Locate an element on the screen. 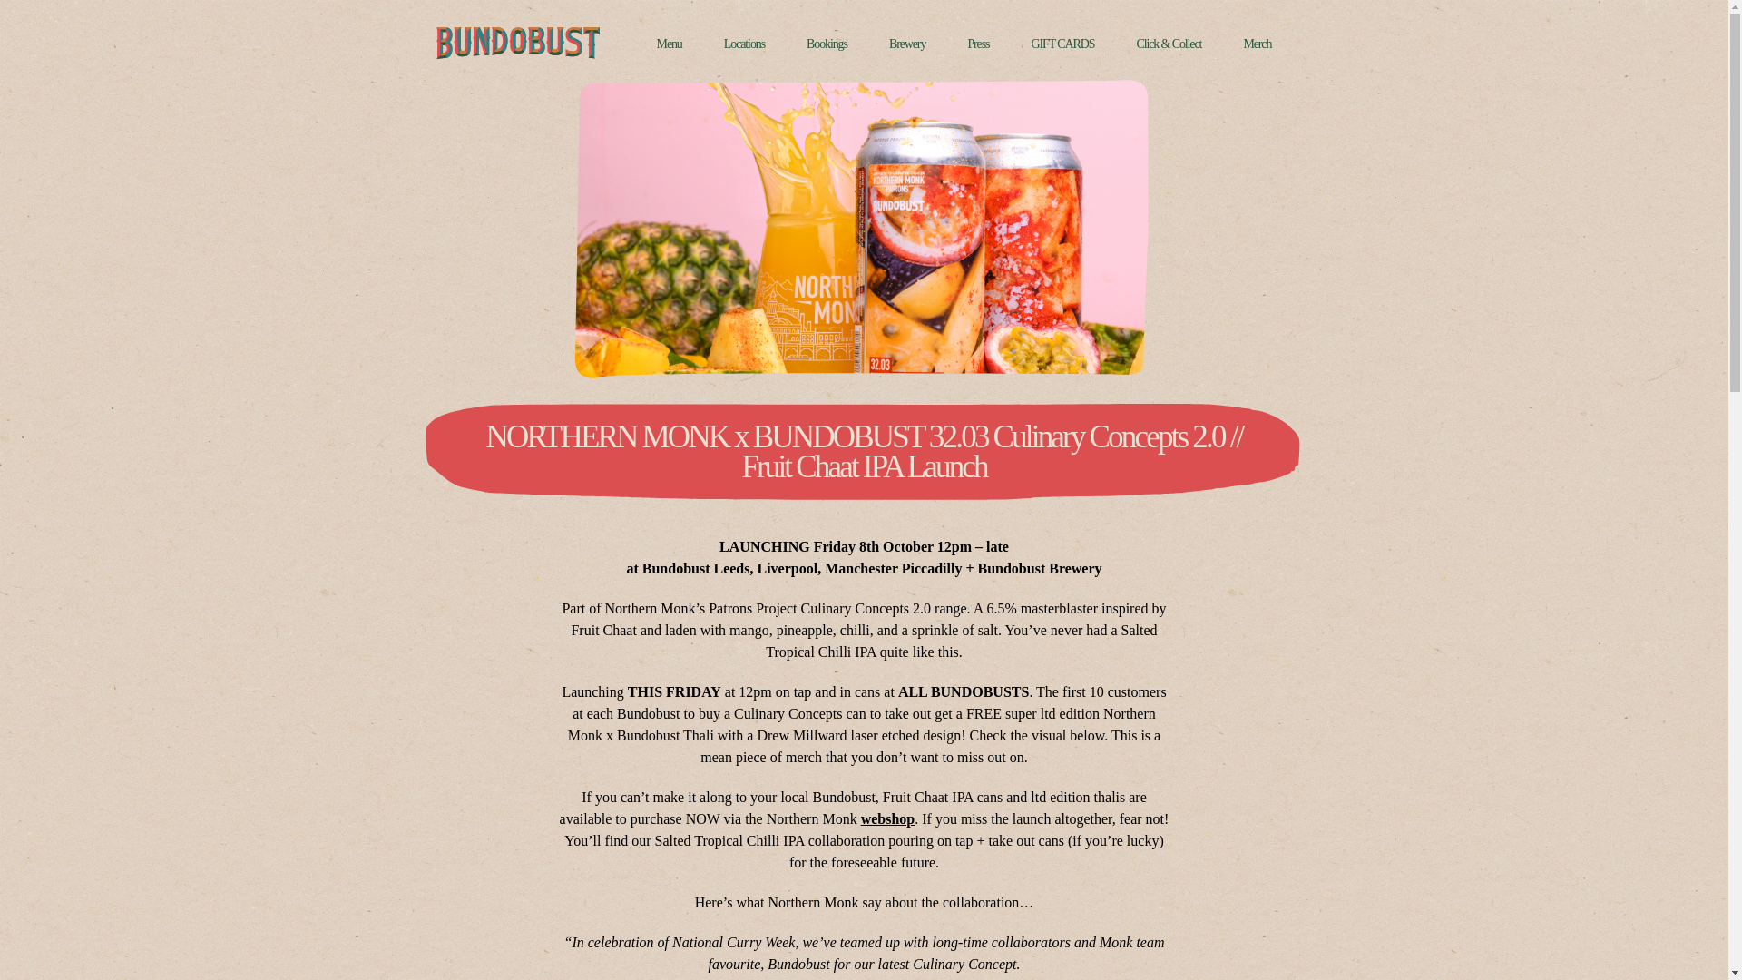 This screenshot has width=1742, height=980. GIFT CARDS is located at coordinates (1062, 44).